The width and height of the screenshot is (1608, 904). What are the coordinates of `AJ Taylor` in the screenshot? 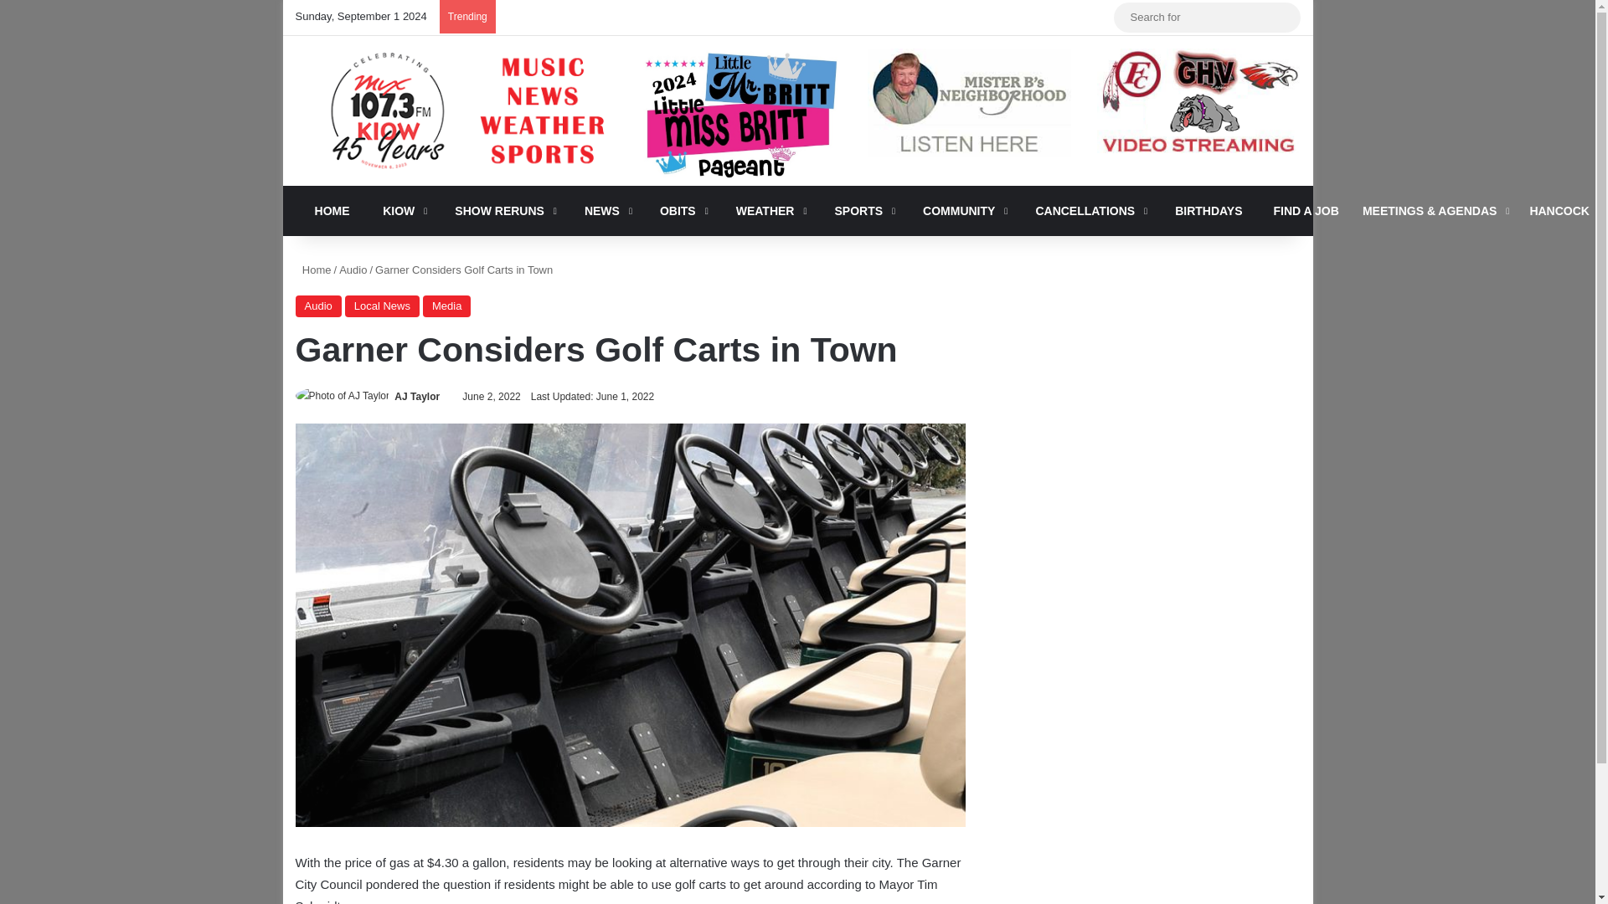 It's located at (416, 396).